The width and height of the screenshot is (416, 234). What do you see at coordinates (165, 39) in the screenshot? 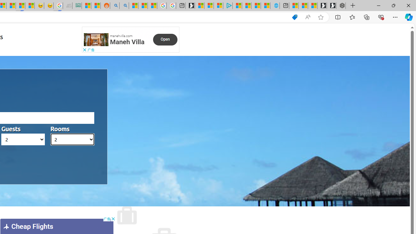
I see `Class: ns-pn6gp-e-2 svg-anchor text-button-final` at bounding box center [165, 39].